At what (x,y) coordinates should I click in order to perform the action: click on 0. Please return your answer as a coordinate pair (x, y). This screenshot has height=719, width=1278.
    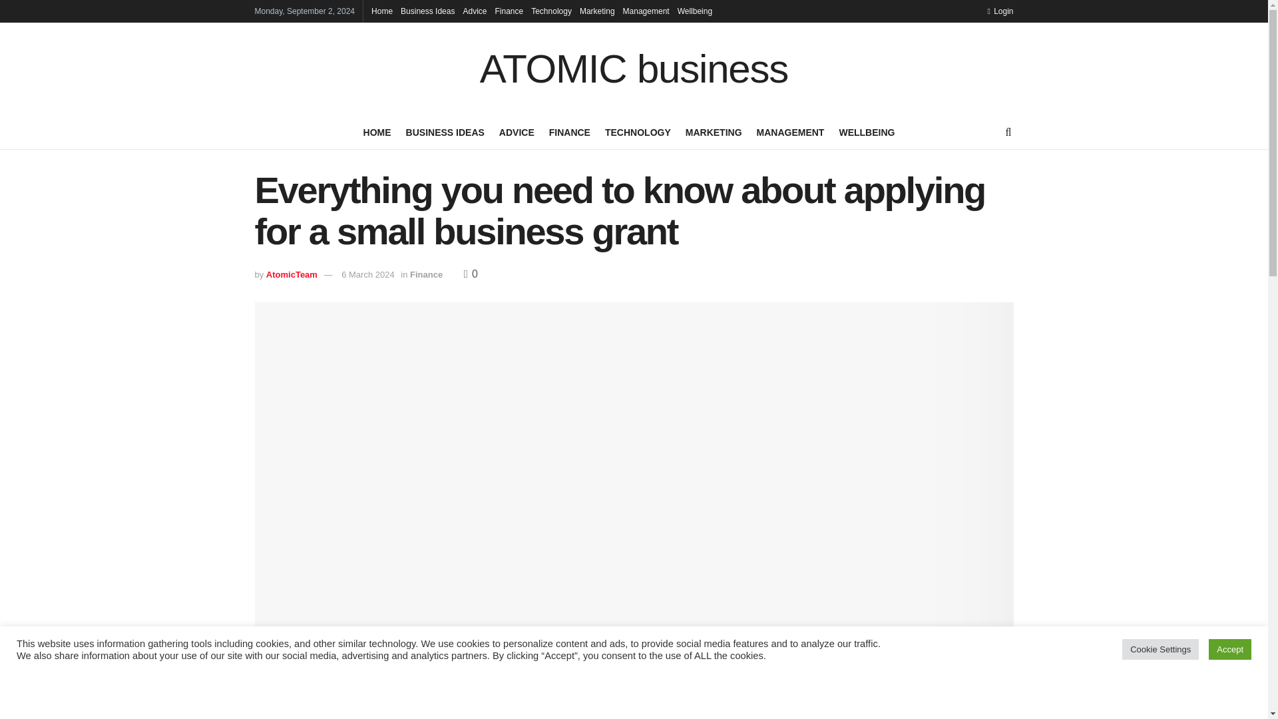
    Looking at the image, I should click on (471, 274).